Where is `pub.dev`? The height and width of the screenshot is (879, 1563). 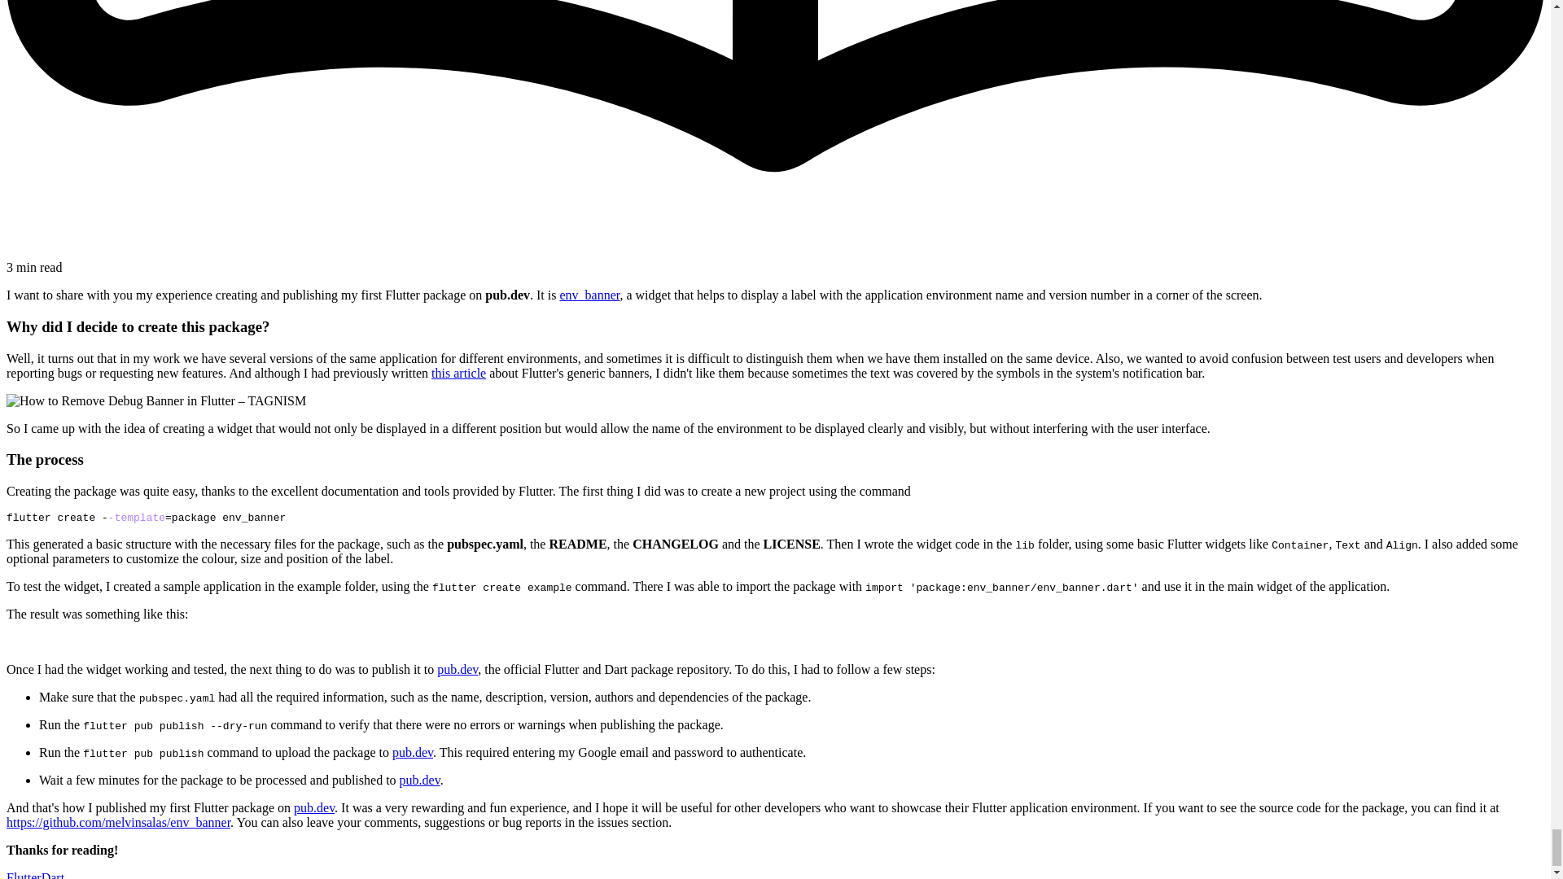
pub.dev is located at coordinates (458, 669).